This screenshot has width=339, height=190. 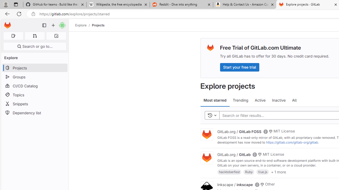 I want to click on Inactive, so click(x=279, y=100).